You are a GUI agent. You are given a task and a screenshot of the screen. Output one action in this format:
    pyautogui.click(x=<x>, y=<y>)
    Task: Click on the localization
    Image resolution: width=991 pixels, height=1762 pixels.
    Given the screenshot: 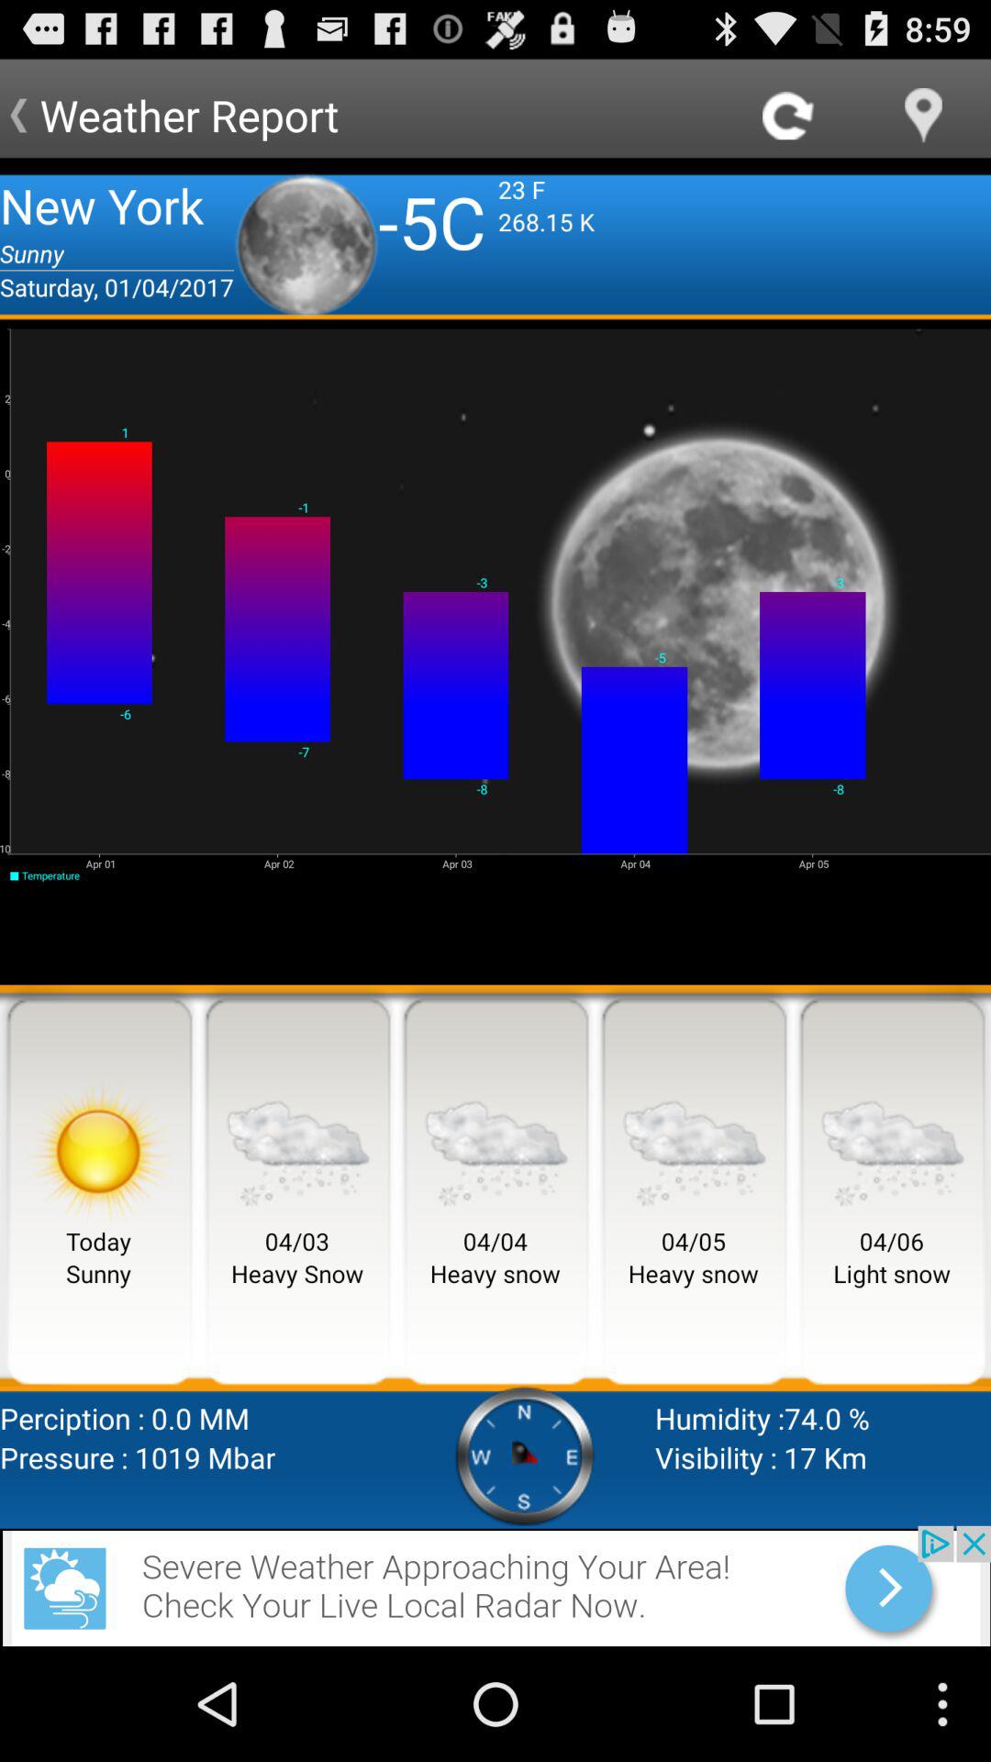 What is the action you would take?
    pyautogui.click(x=923, y=116)
    